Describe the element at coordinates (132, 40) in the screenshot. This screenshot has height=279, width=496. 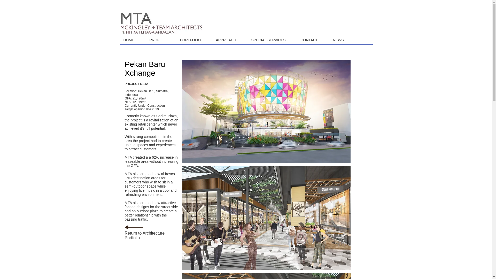
I see `HOME` at that location.